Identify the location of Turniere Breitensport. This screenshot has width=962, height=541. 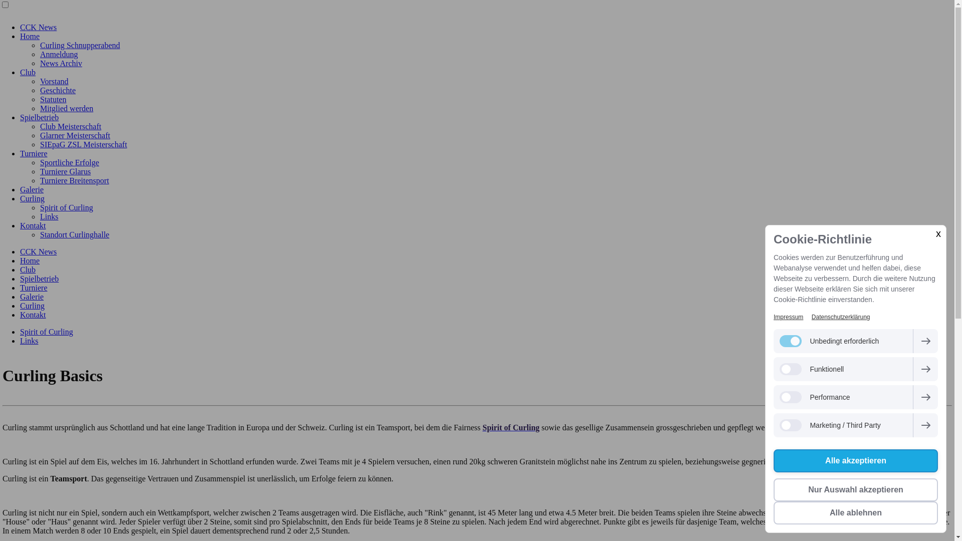
(75, 180).